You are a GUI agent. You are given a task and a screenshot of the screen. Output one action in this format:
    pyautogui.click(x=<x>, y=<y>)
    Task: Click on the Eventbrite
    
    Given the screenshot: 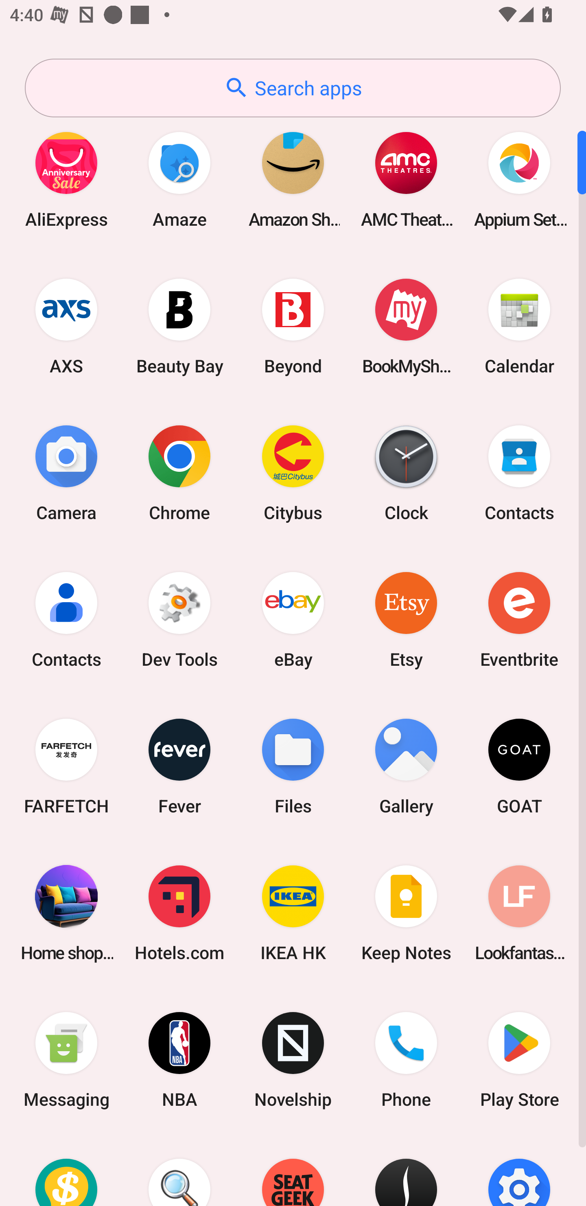 What is the action you would take?
    pyautogui.click(x=519, y=619)
    